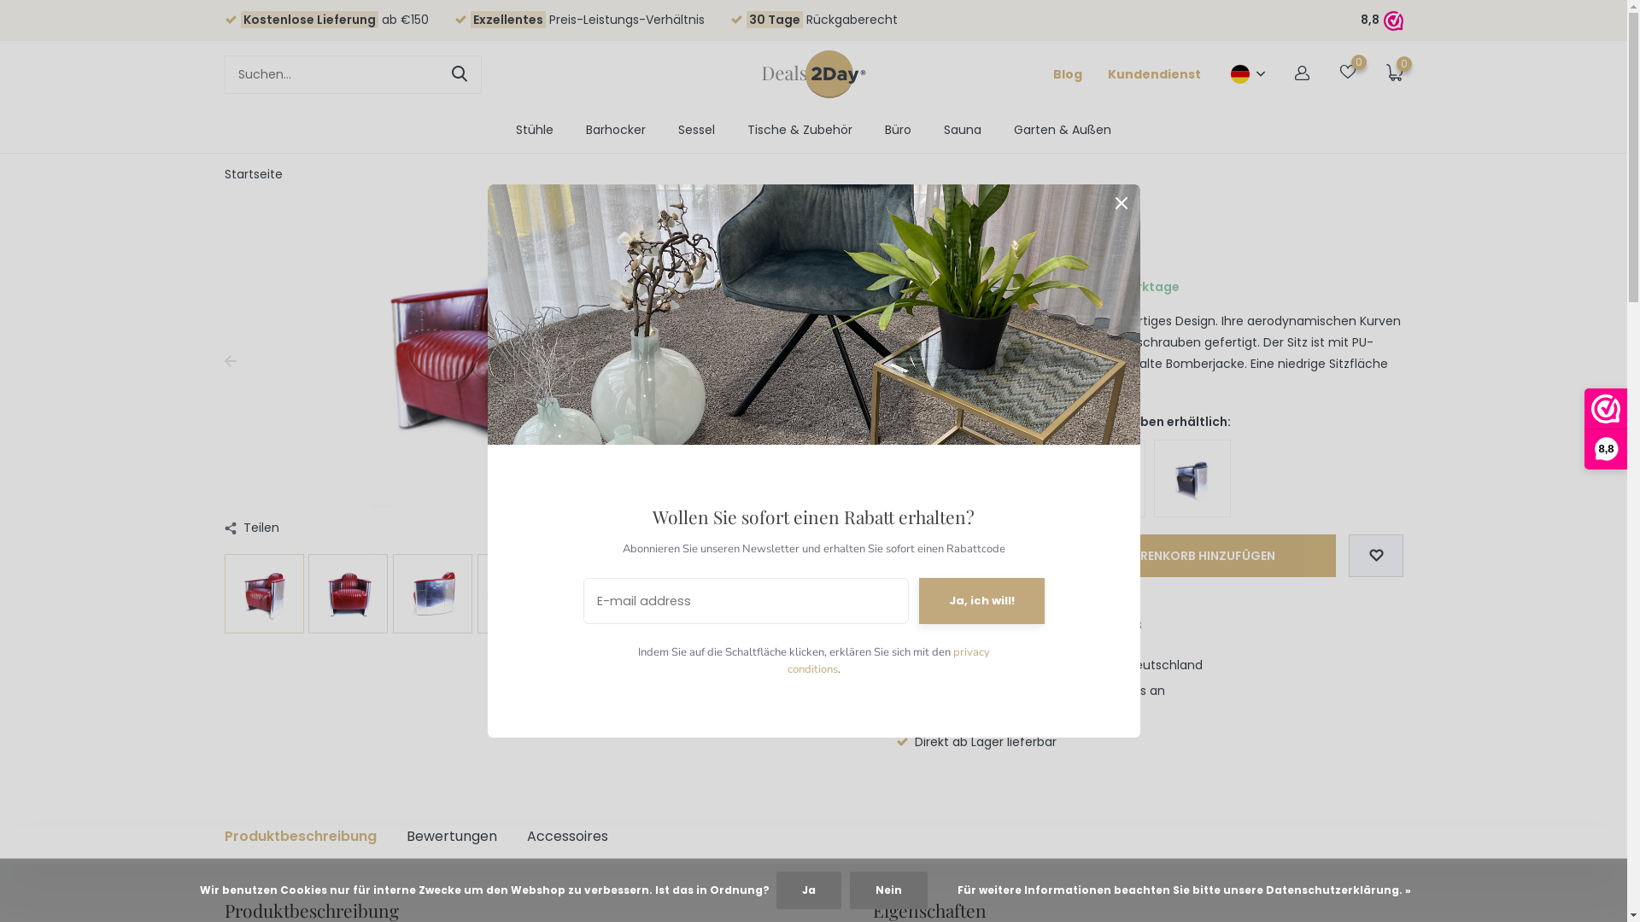 The image size is (1640, 922). I want to click on 0, so click(1394, 75).